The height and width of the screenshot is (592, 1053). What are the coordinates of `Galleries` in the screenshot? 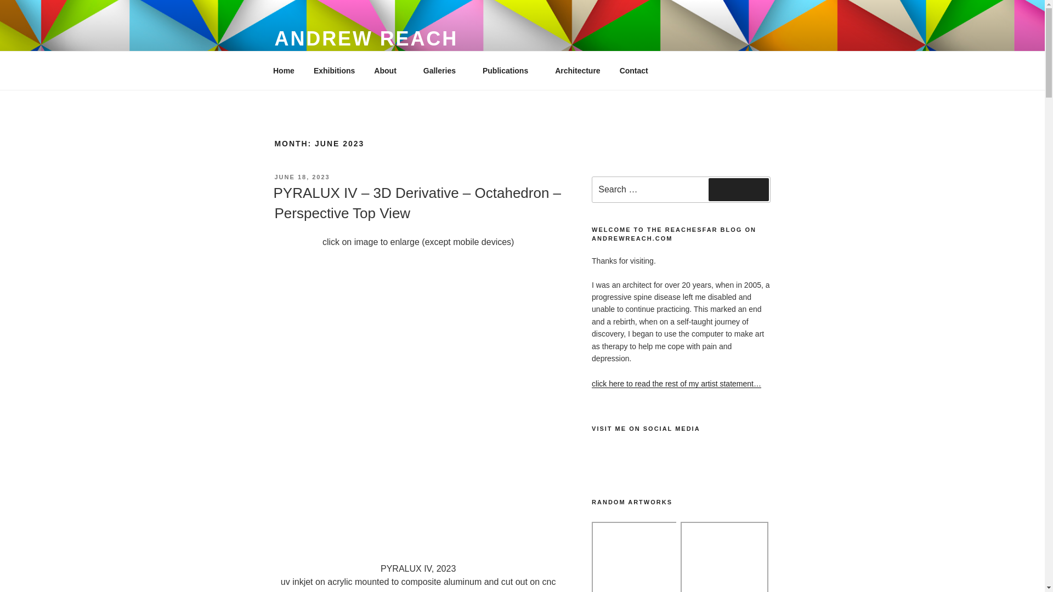 It's located at (443, 70).